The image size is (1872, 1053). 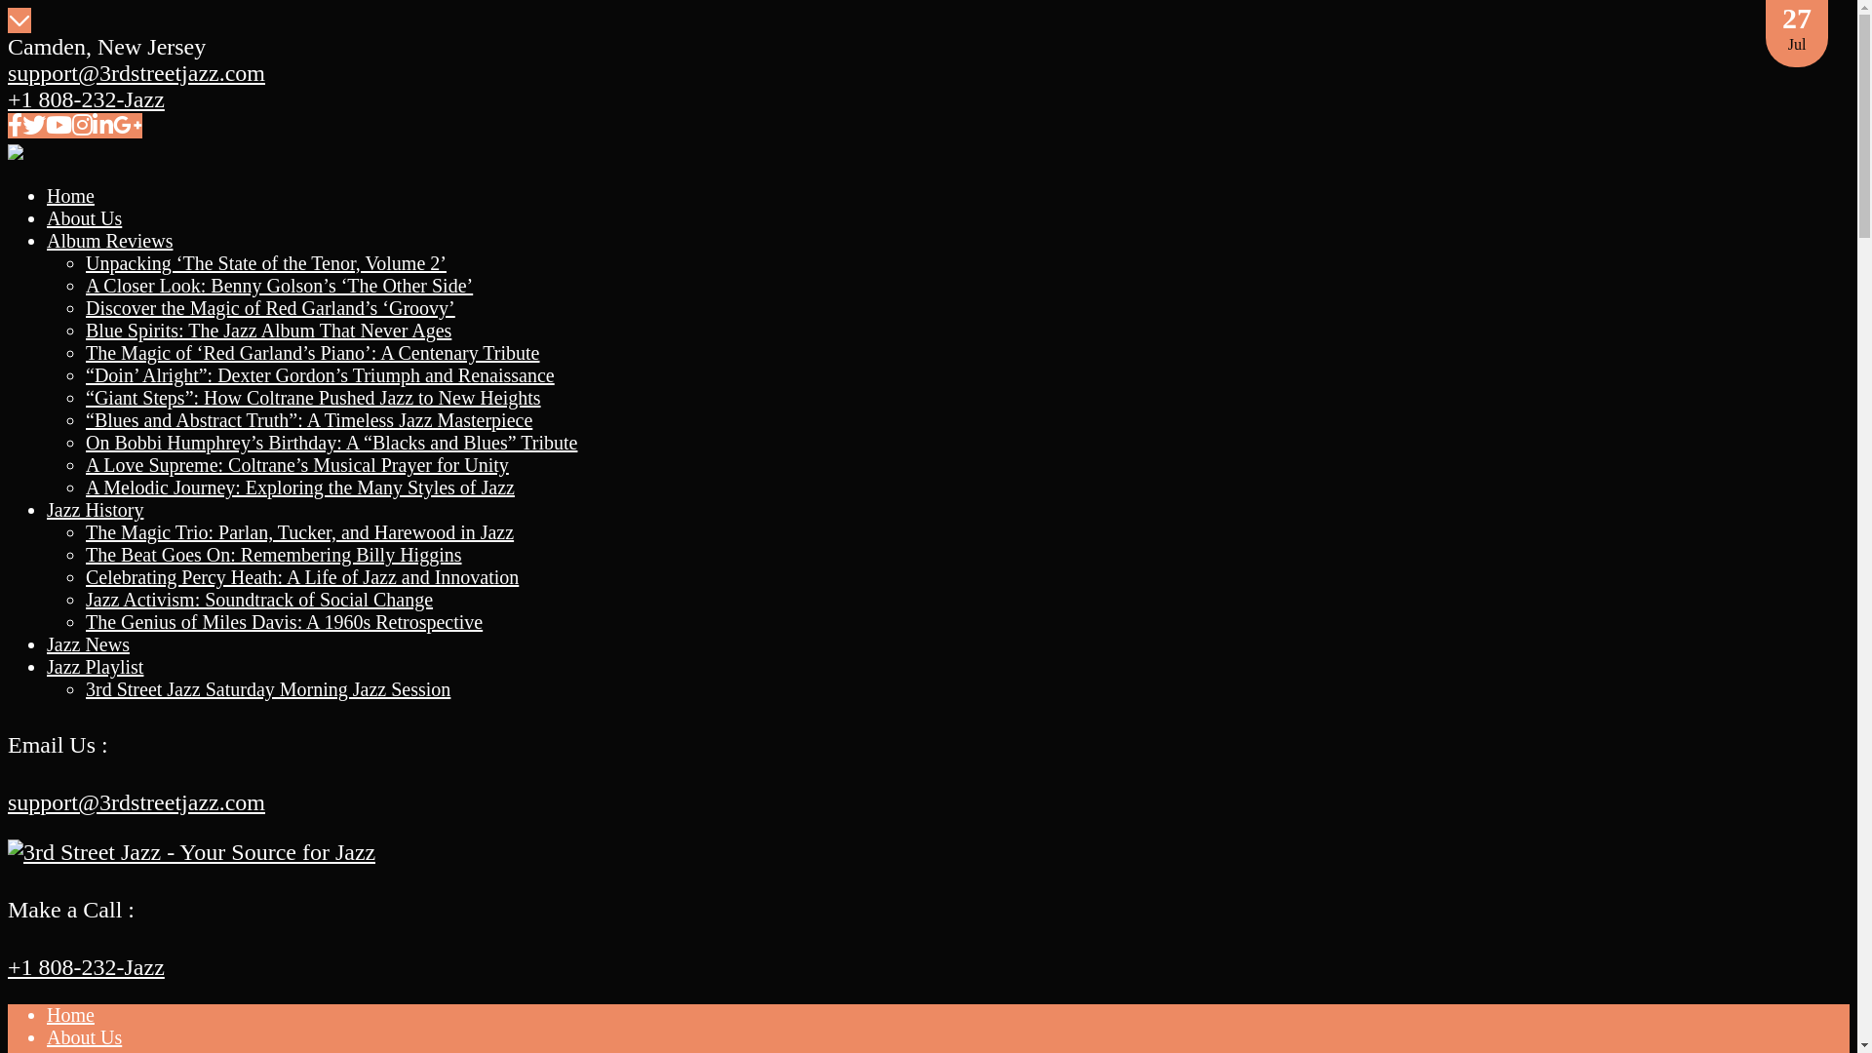 What do you see at coordinates (136, 73) in the screenshot?
I see `support@3rdstreetjazz.com` at bounding box center [136, 73].